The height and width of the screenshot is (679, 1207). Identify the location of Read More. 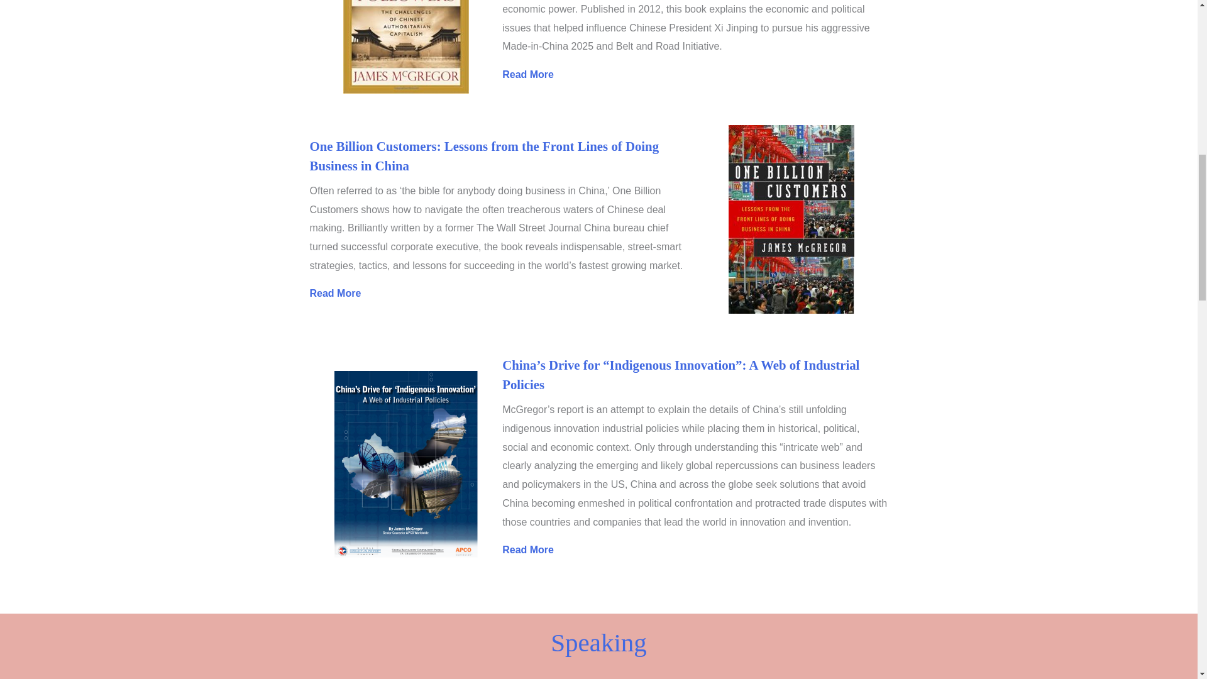
(336, 293).